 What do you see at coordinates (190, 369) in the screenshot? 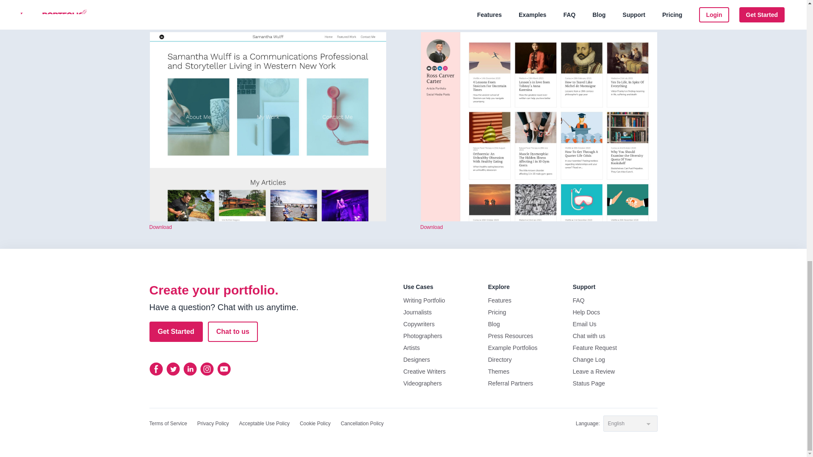
I see `Linkedin` at bounding box center [190, 369].